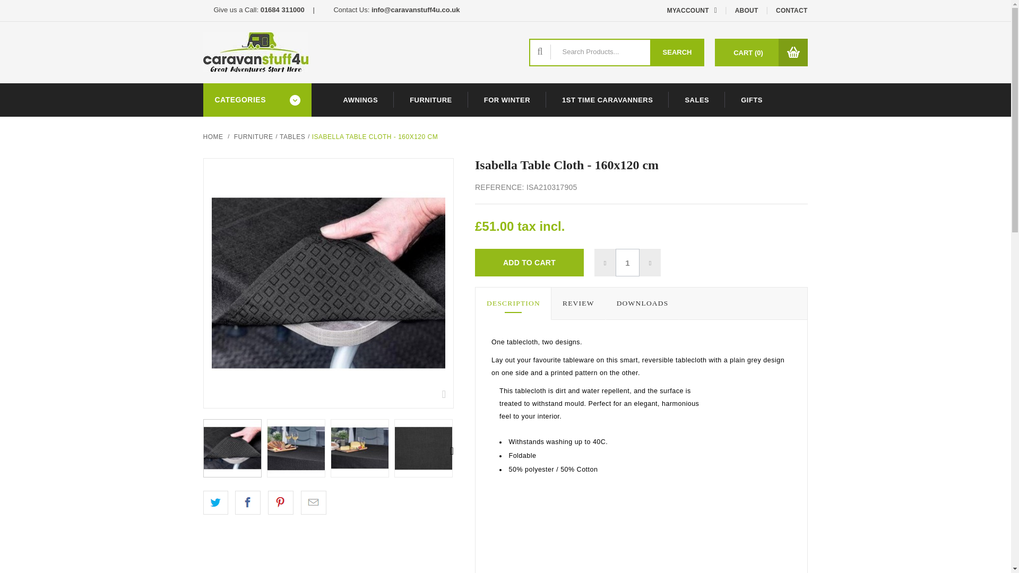  I want to click on AWNINGS, so click(360, 100).